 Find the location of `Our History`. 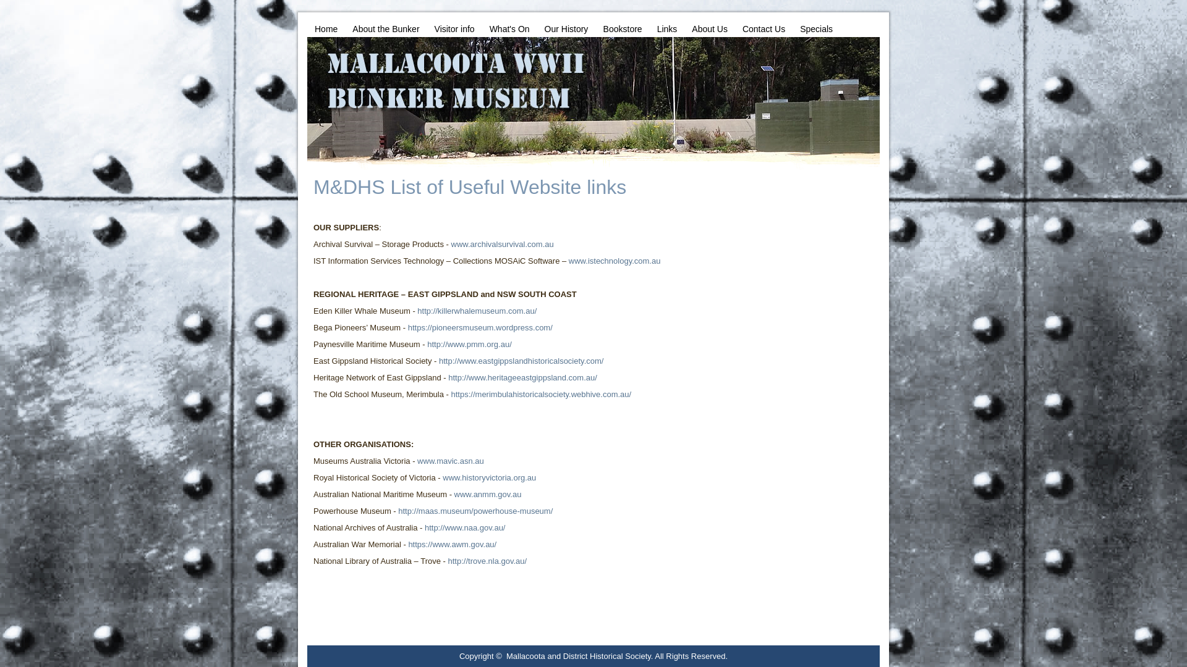

Our History is located at coordinates (566, 30).